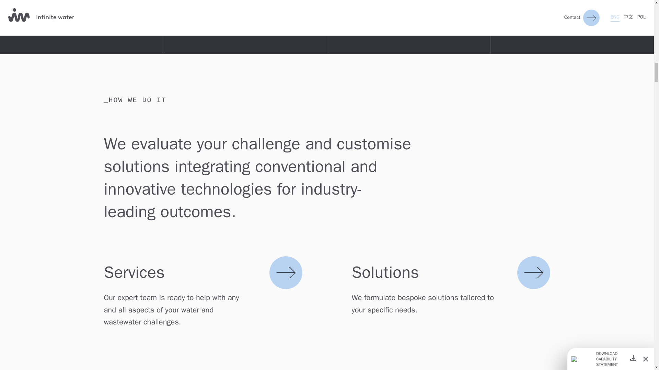 This screenshot has width=659, height=370. What do you see at coordinates (525, 3) in the screenshot?
I see `Recreational` at bounding box center [525, 3].